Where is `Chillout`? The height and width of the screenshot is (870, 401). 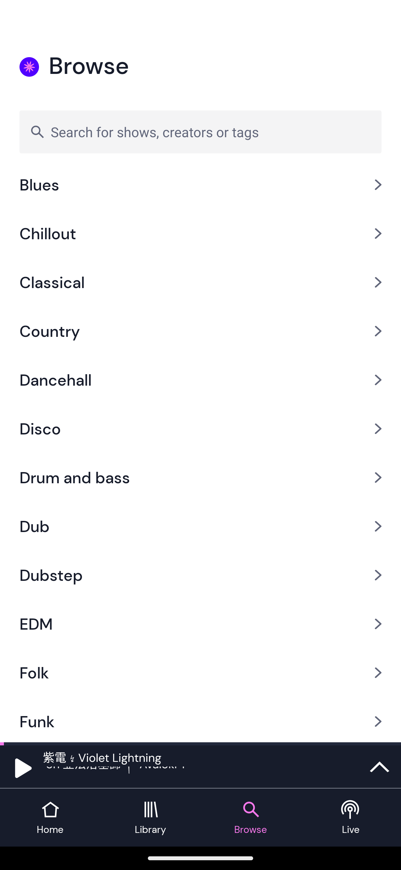
Chillout is located at coordinates (200, 233).